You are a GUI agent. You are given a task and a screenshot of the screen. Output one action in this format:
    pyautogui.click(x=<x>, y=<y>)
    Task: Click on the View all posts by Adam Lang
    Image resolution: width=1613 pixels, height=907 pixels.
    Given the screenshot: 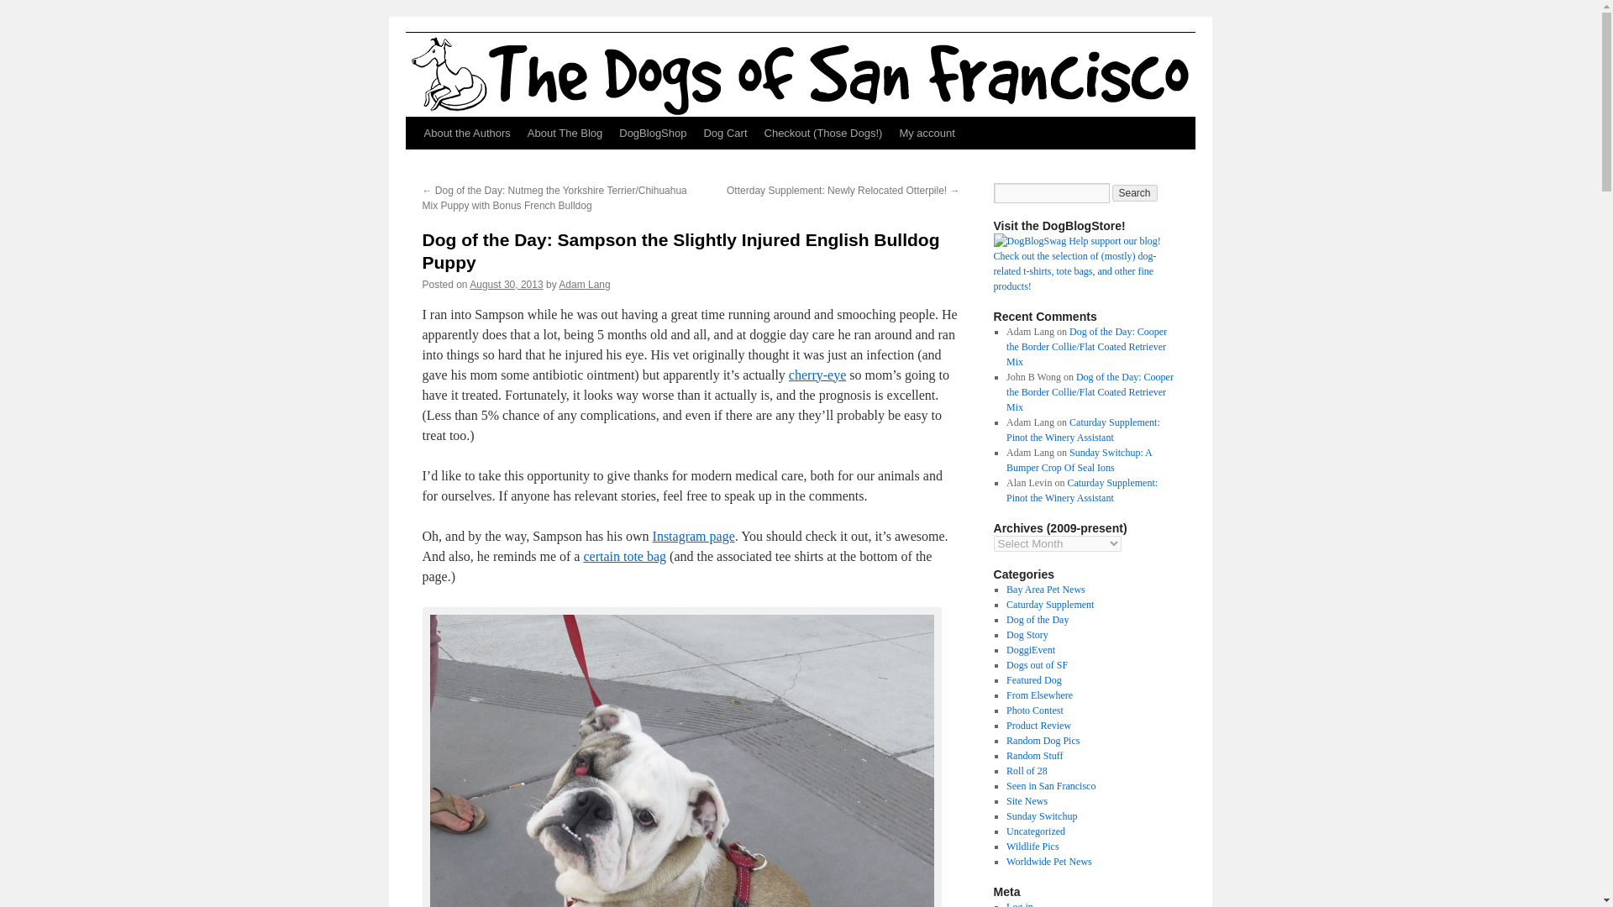 What is the action you would take?
    pyautogui.click(x=583, y=284)
    